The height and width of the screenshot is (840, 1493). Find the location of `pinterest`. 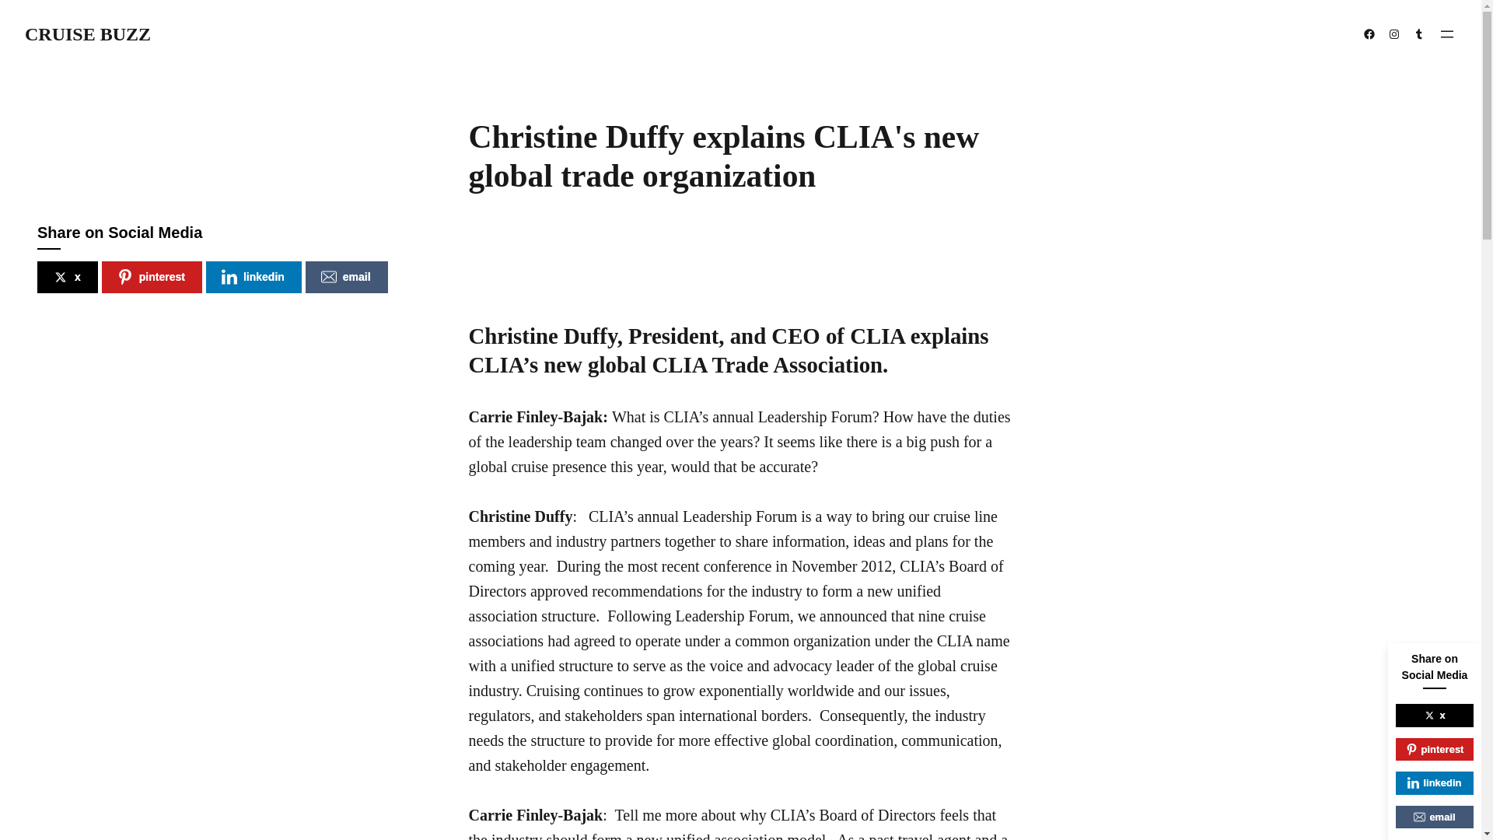

pinterest is located at coordinates (151, 277).